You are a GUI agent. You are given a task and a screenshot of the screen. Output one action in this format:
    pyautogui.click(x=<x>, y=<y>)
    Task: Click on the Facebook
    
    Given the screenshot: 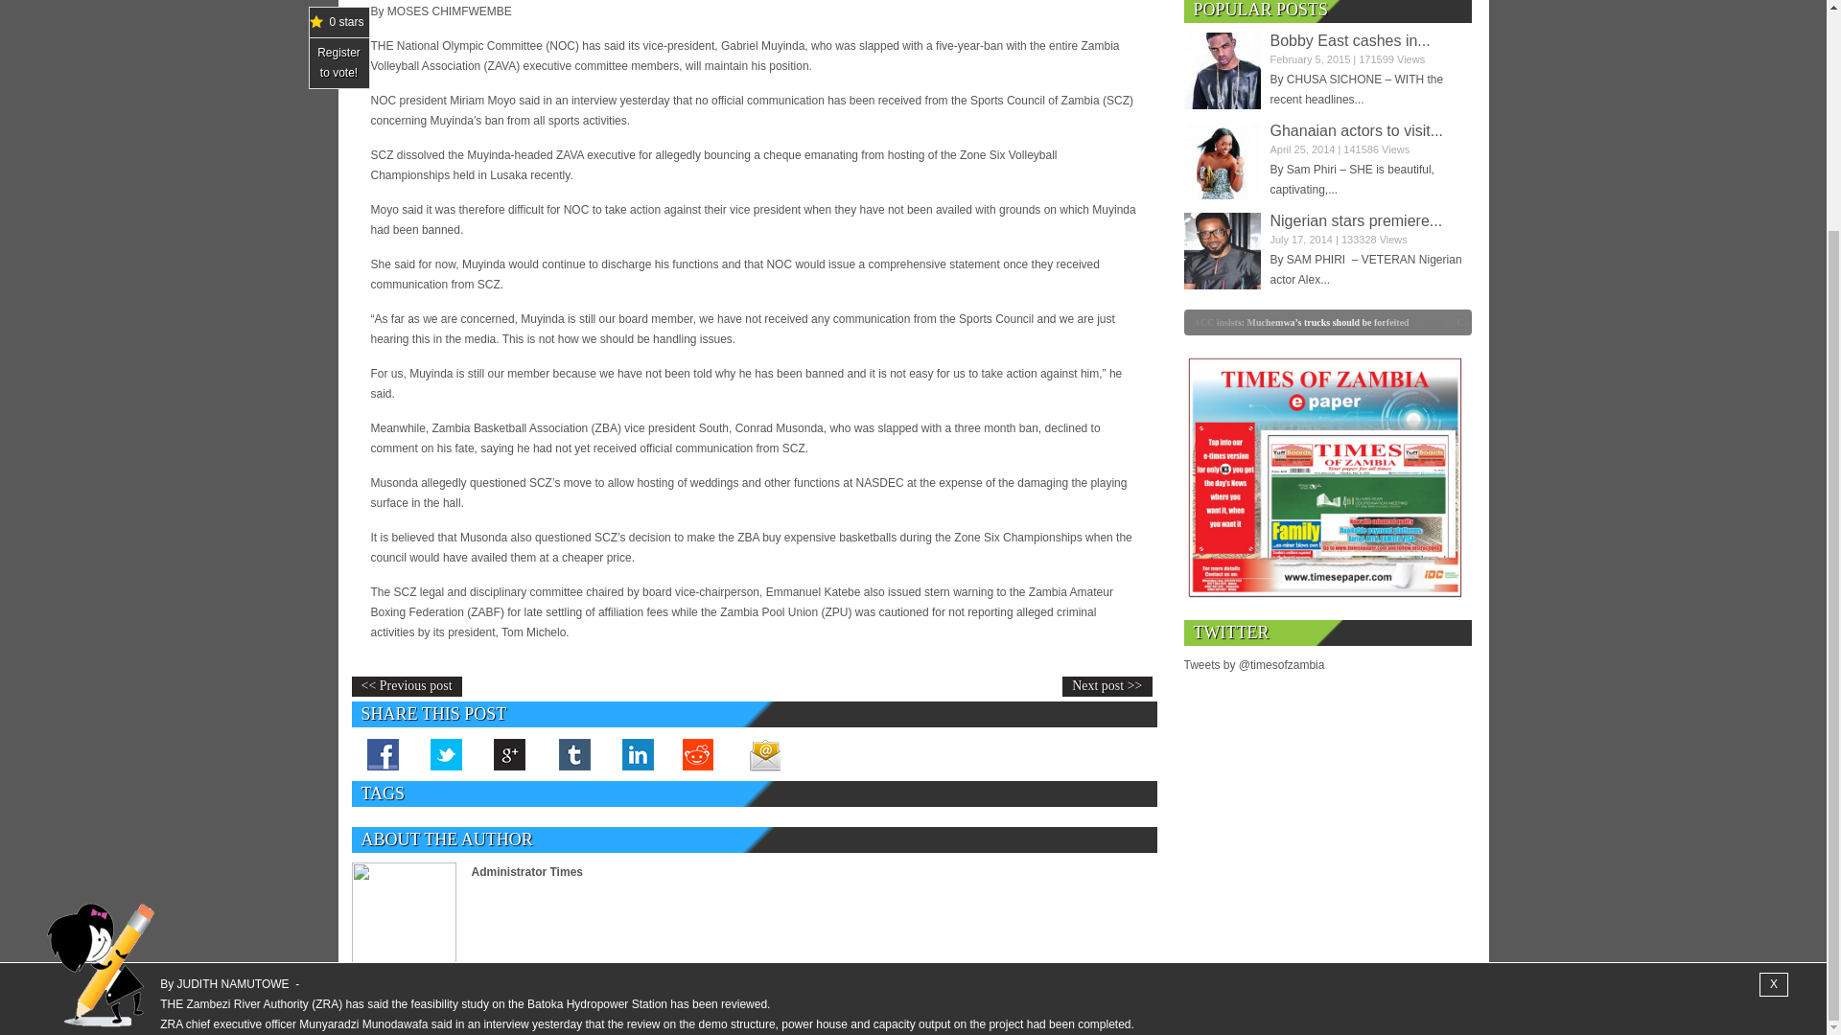 What is the action you would take?
    pyautogui.click(x=384, y=753)
    